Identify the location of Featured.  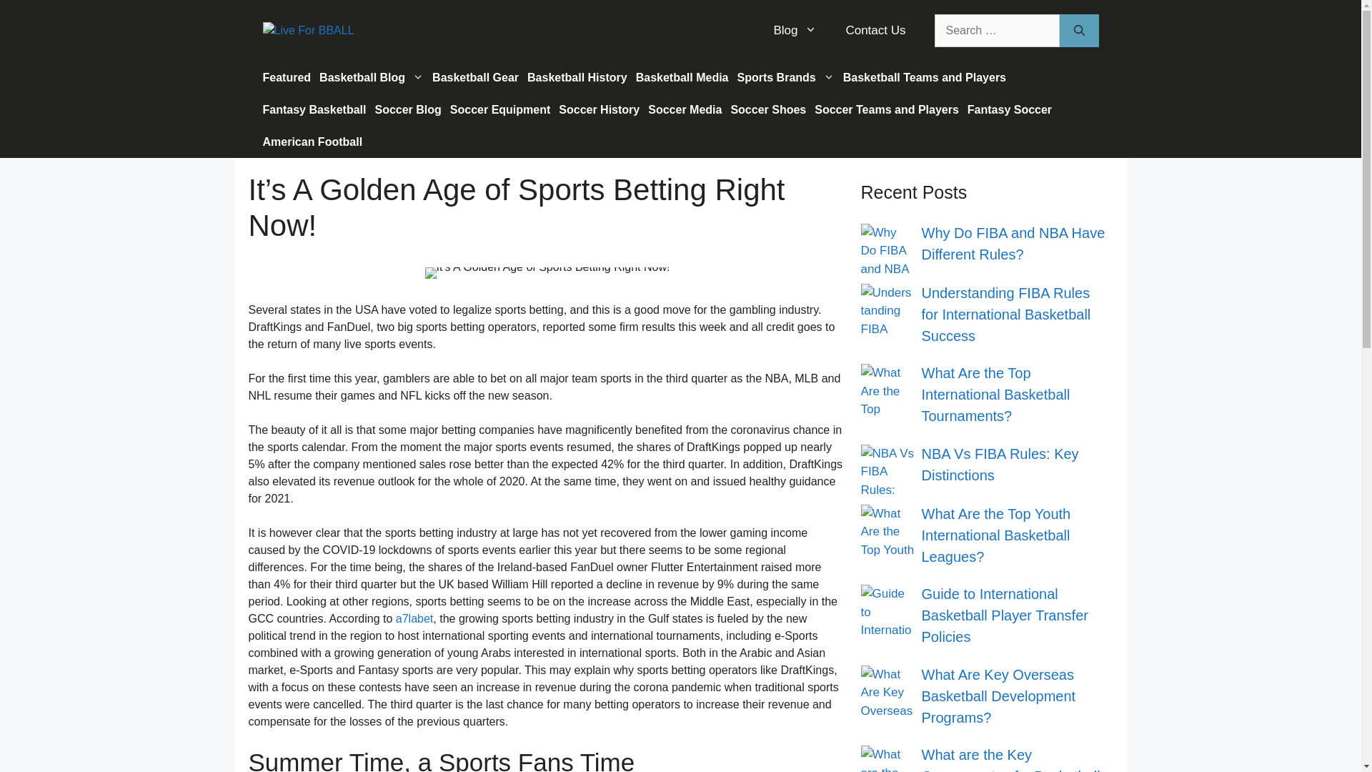
(287, 77).